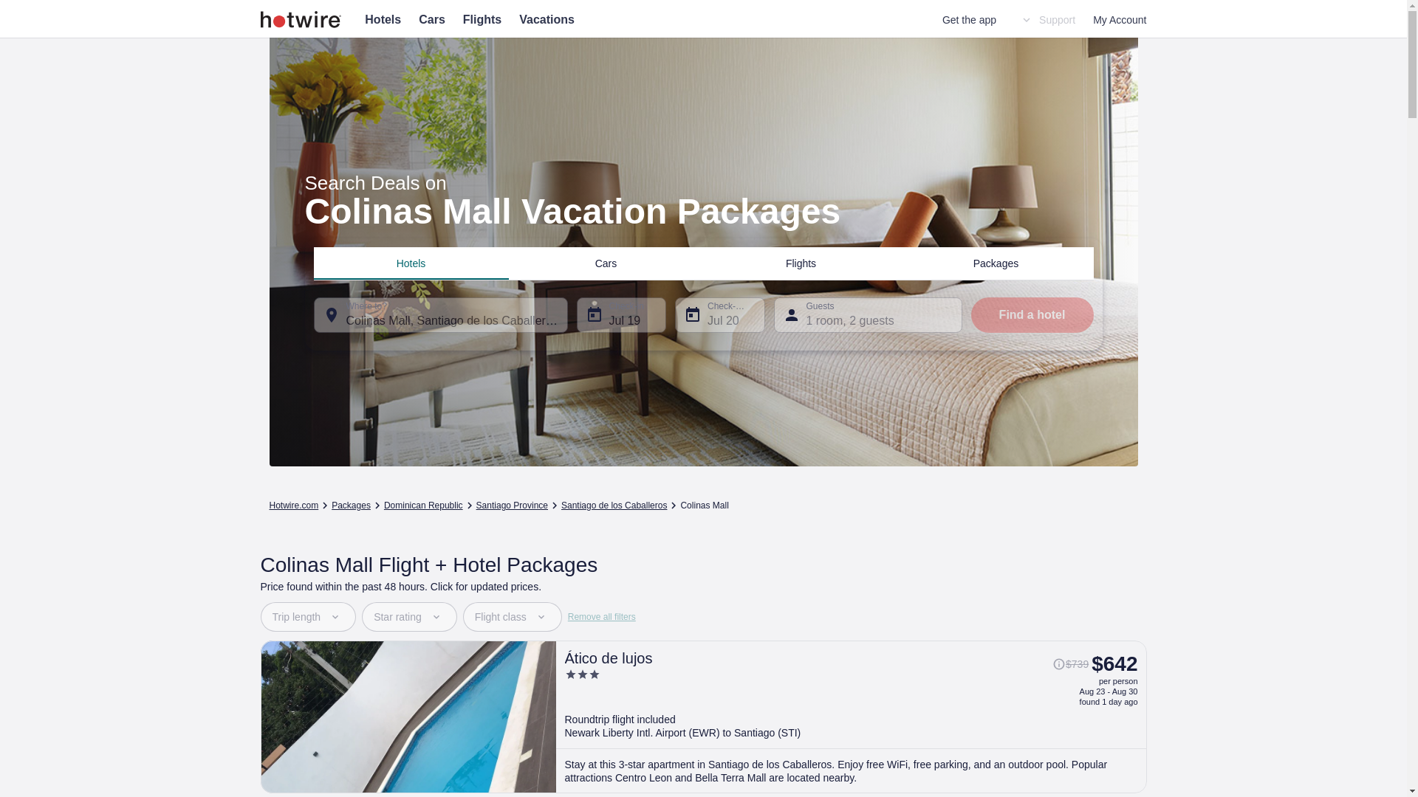 This screenshot has width=1418, height=797. Describe the element at coordinates (869, 314) in the screenshot. I see `1 room, 2 guests` at that location.